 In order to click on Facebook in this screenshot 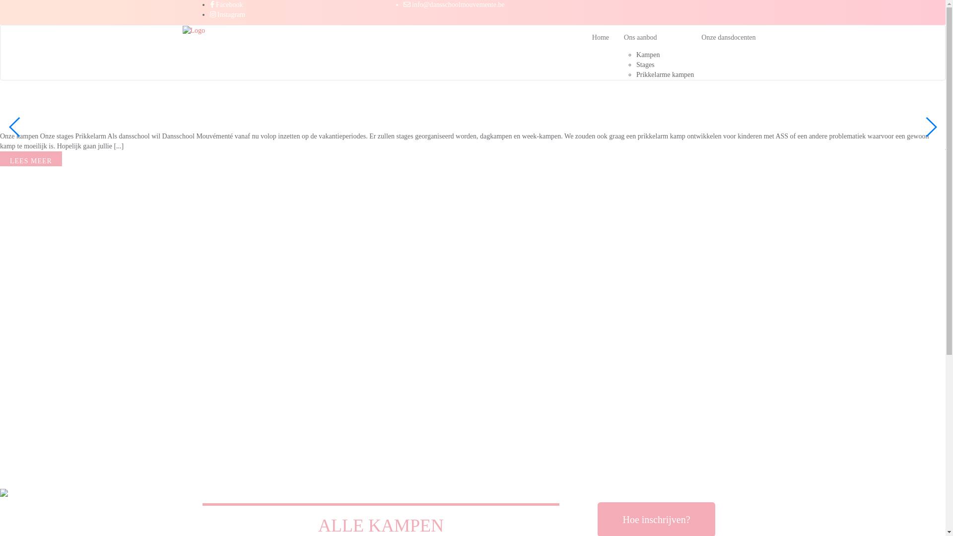, I will do `click(226, 5)`.